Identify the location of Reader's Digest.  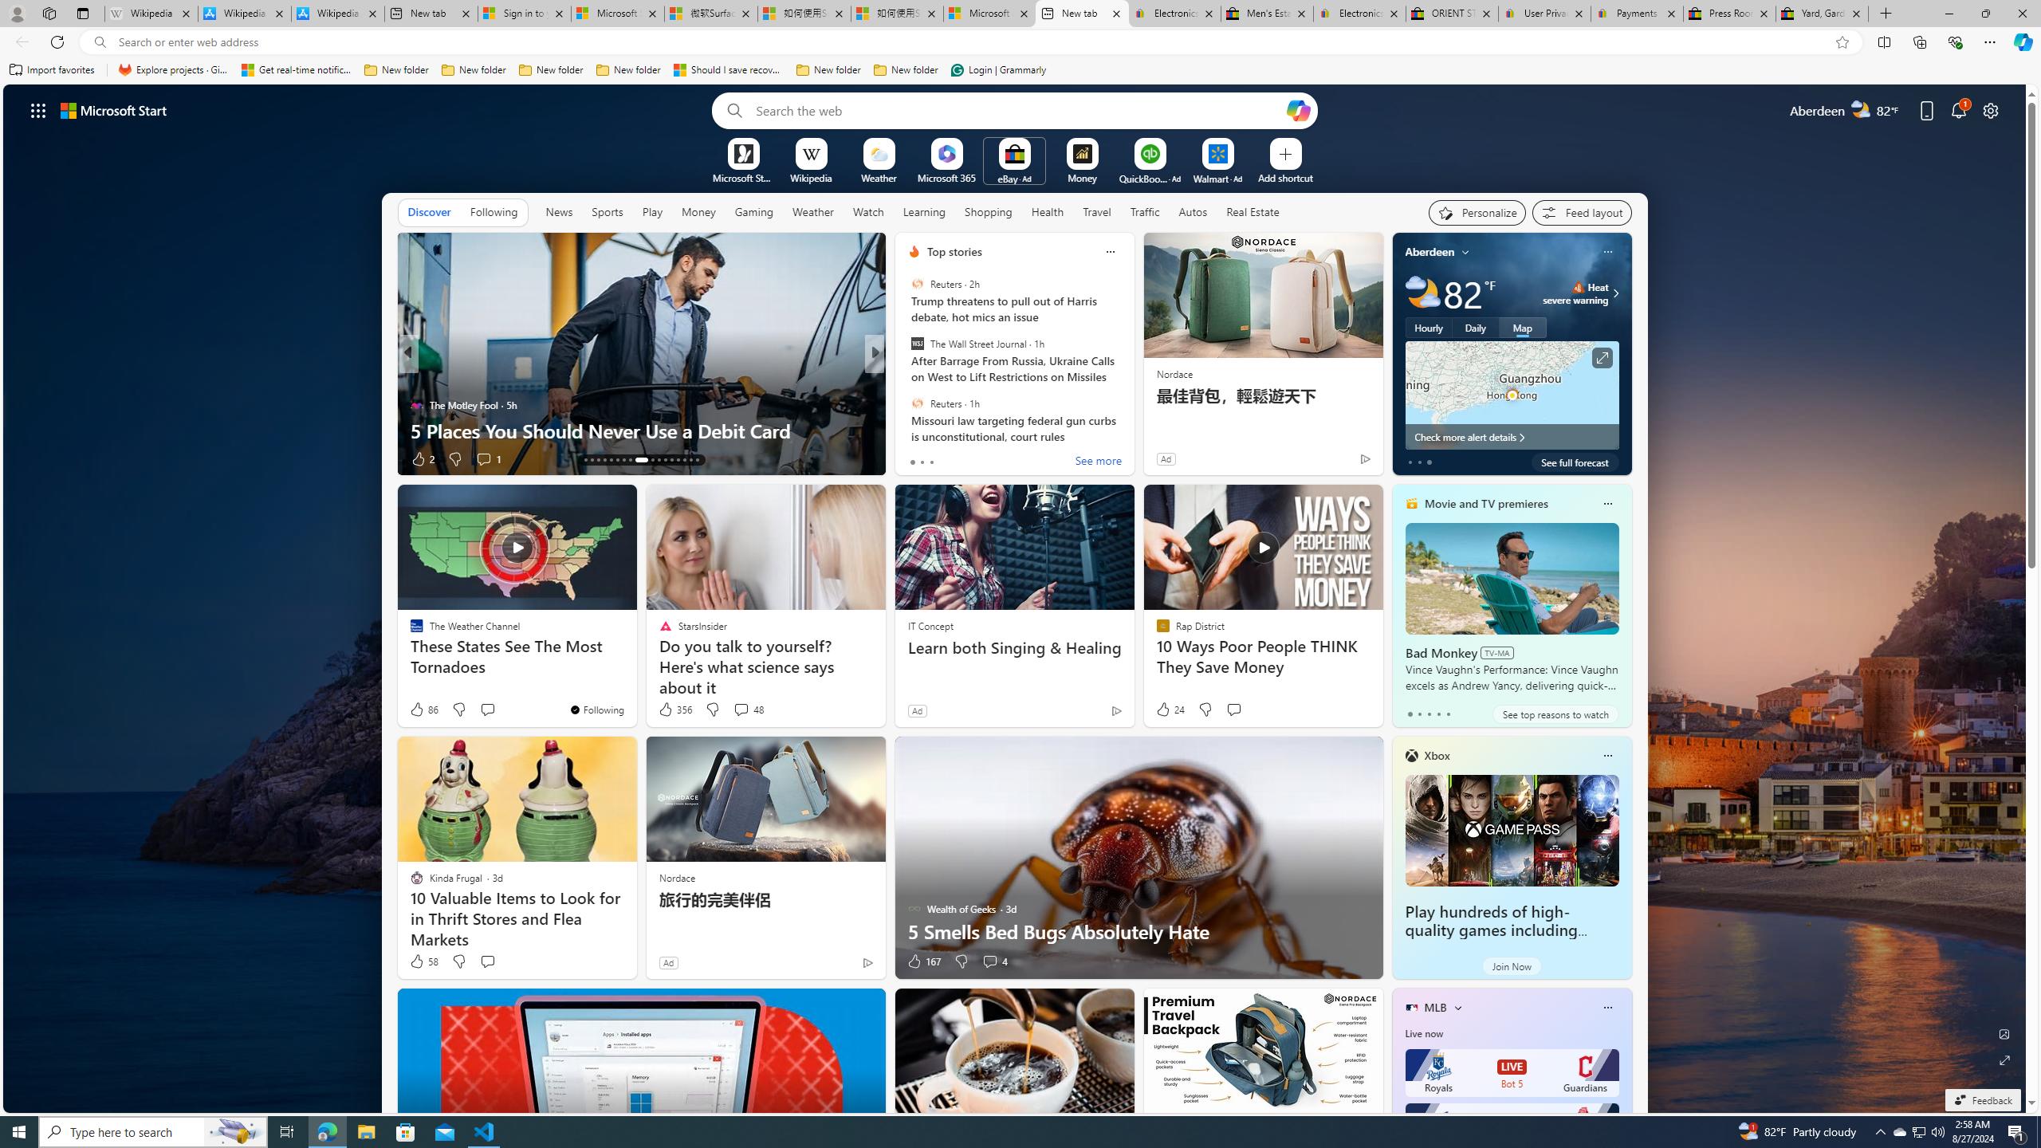
(906, 379).